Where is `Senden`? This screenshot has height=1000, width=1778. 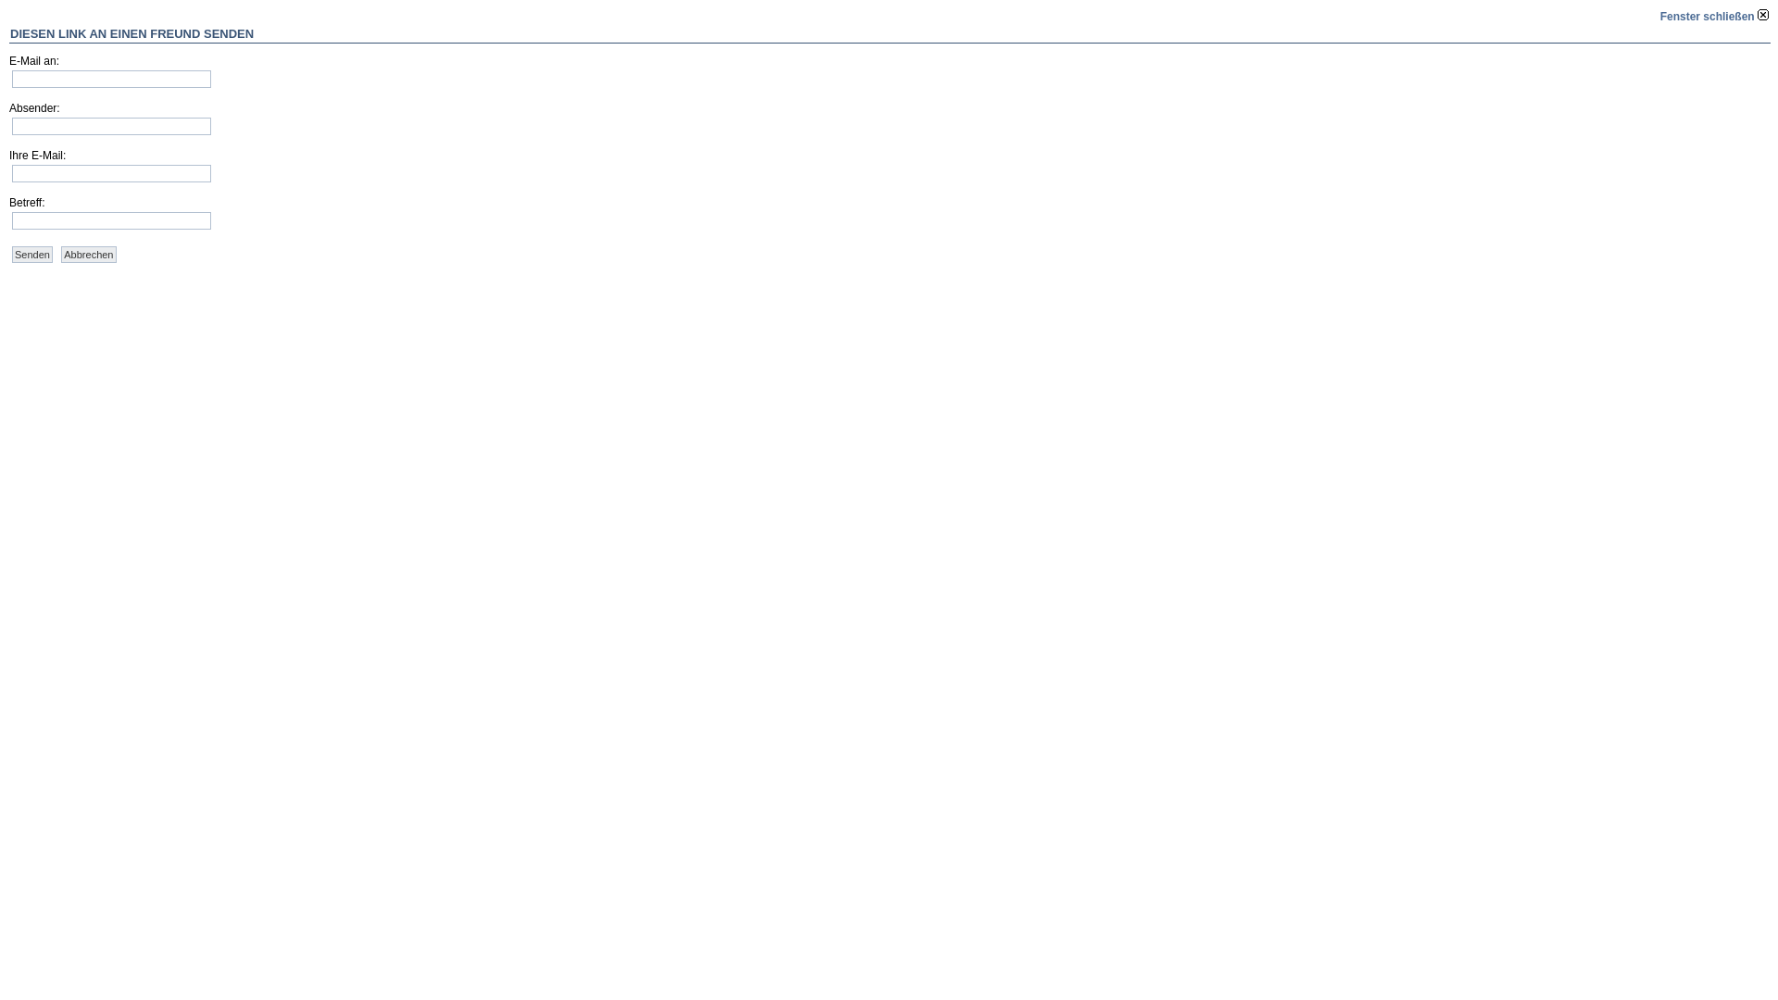 Senden is located at coordinates (32, 255).